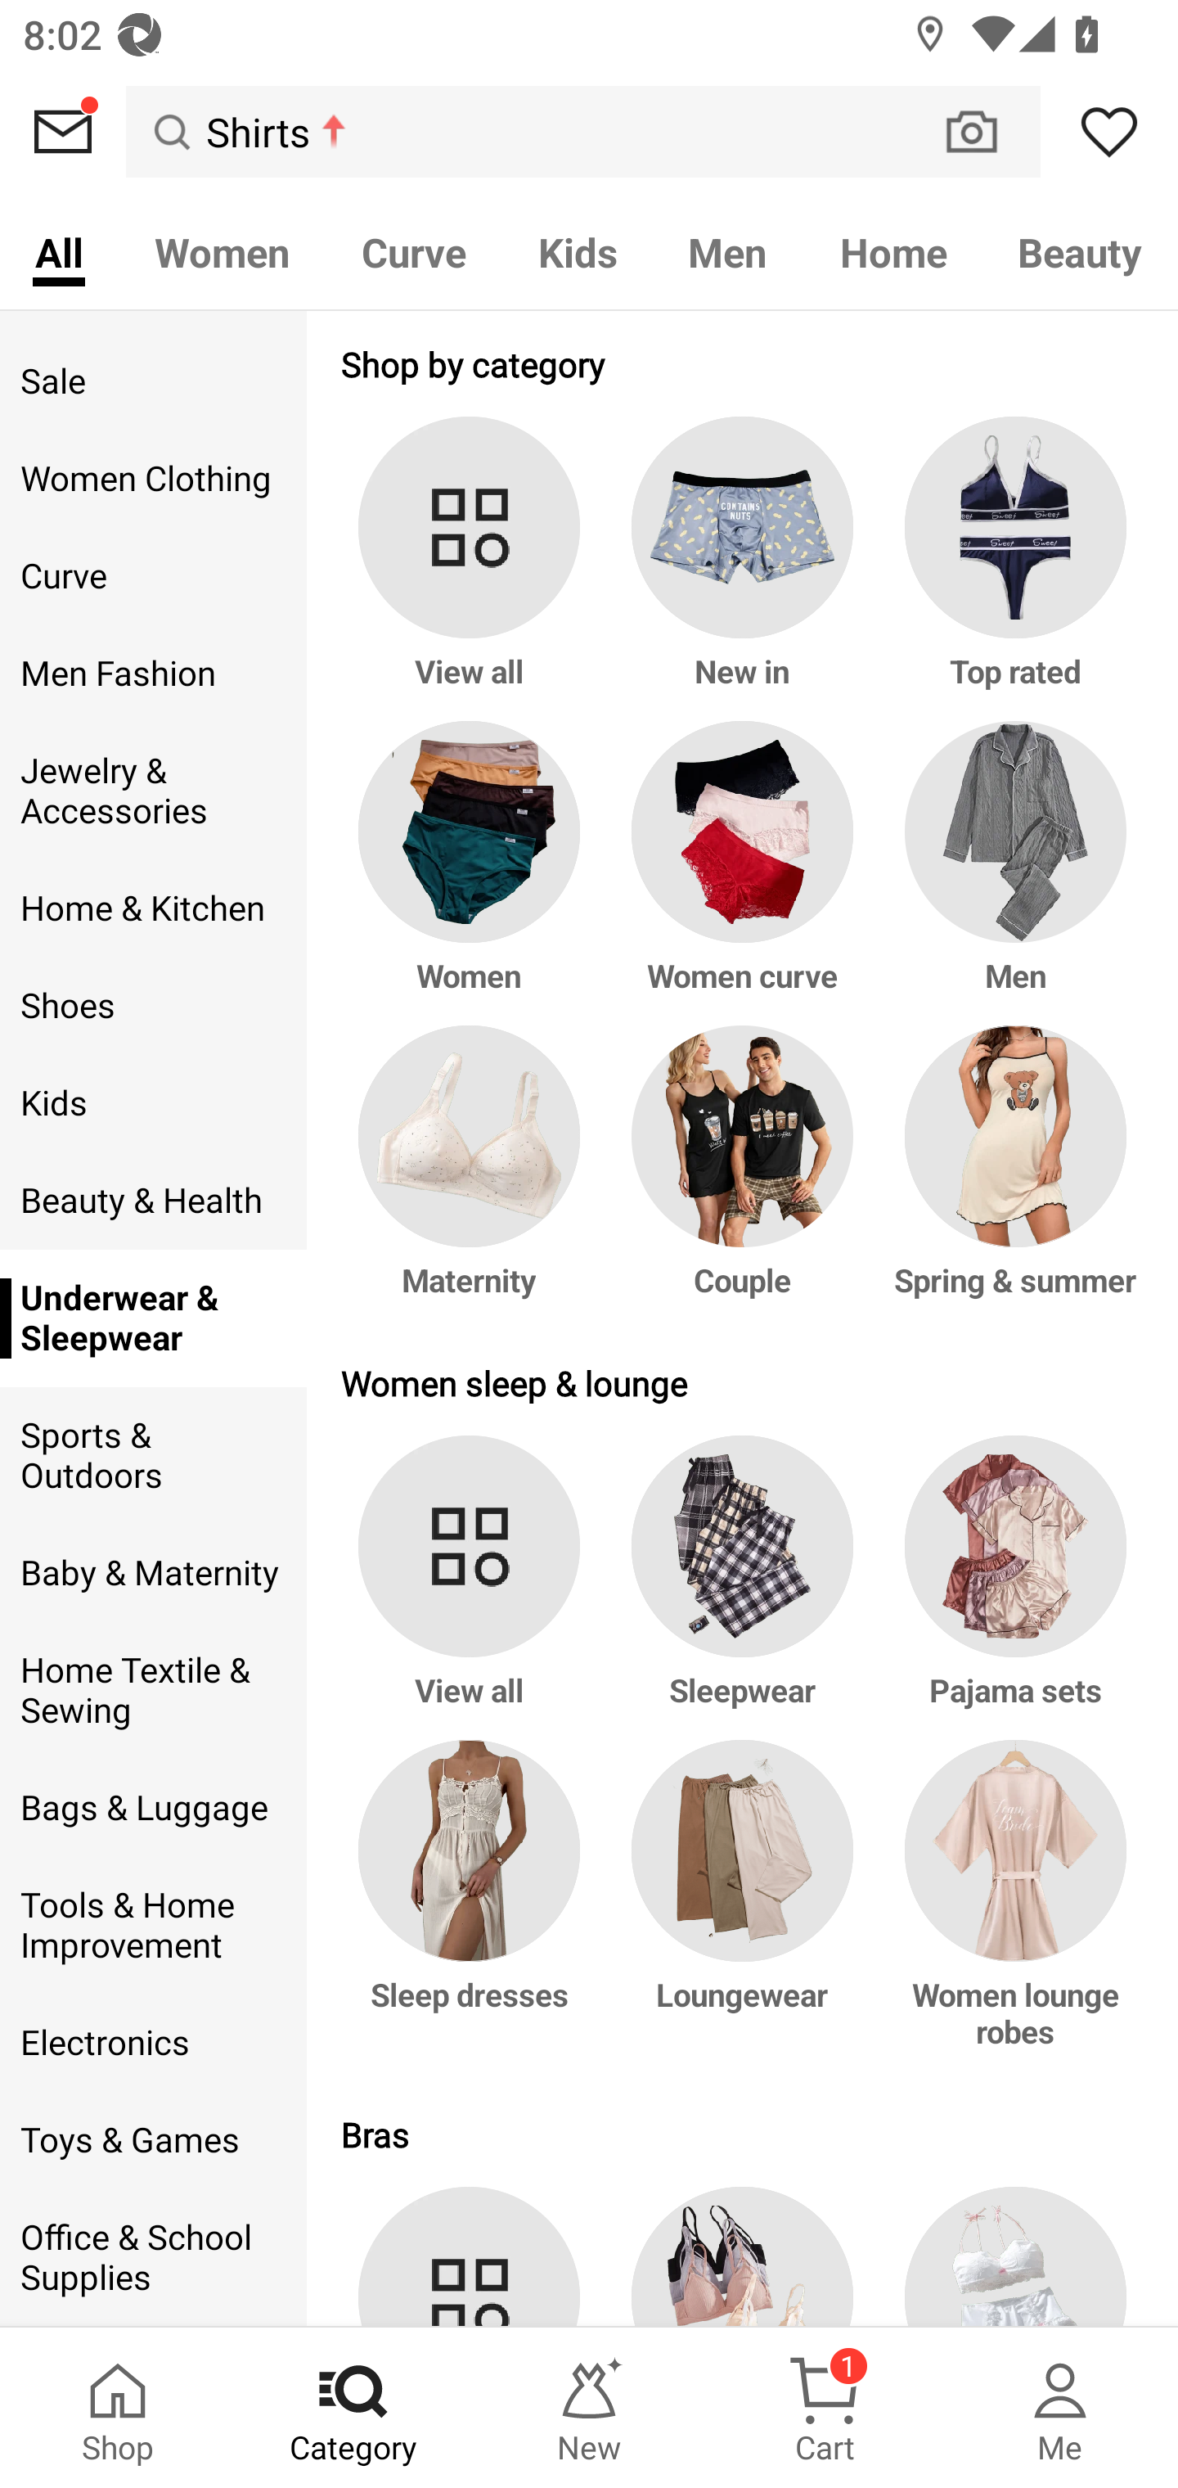 The width and height of the screenshot is (1178, 2488). Describe the element at coordinates (153, 673) in the screenshot. I see `Men Fashion` at that location.